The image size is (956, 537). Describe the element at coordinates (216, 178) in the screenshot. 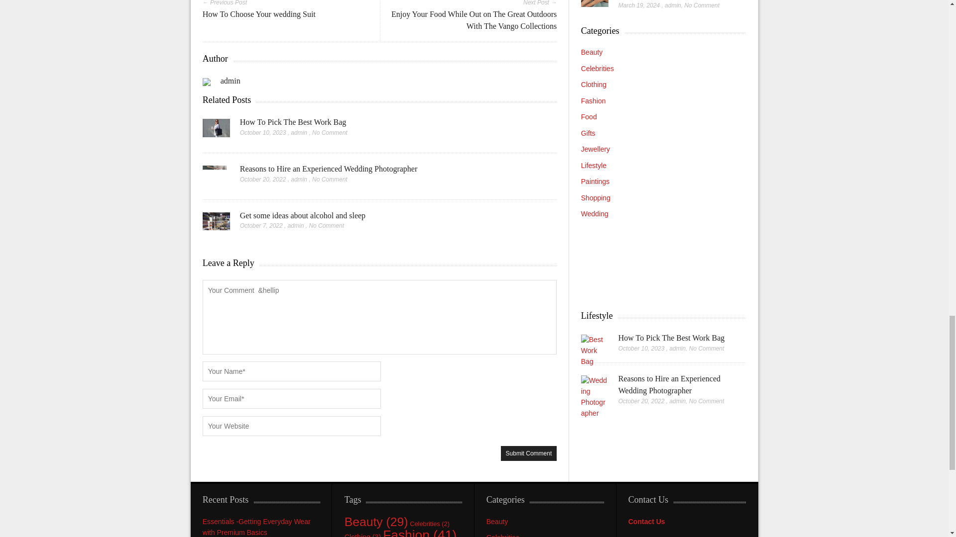

I see `Reasons to Hire an Experienced Wedding Photographer` at that location.